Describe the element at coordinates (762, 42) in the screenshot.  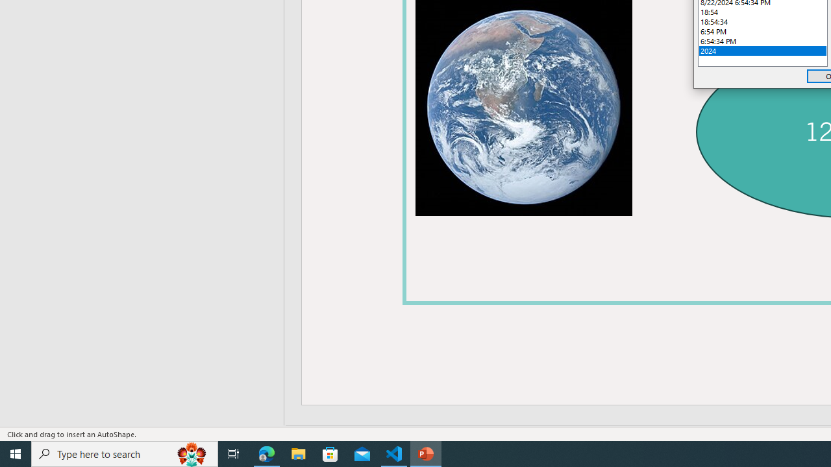
I see `6:54:34 PM` at that location.